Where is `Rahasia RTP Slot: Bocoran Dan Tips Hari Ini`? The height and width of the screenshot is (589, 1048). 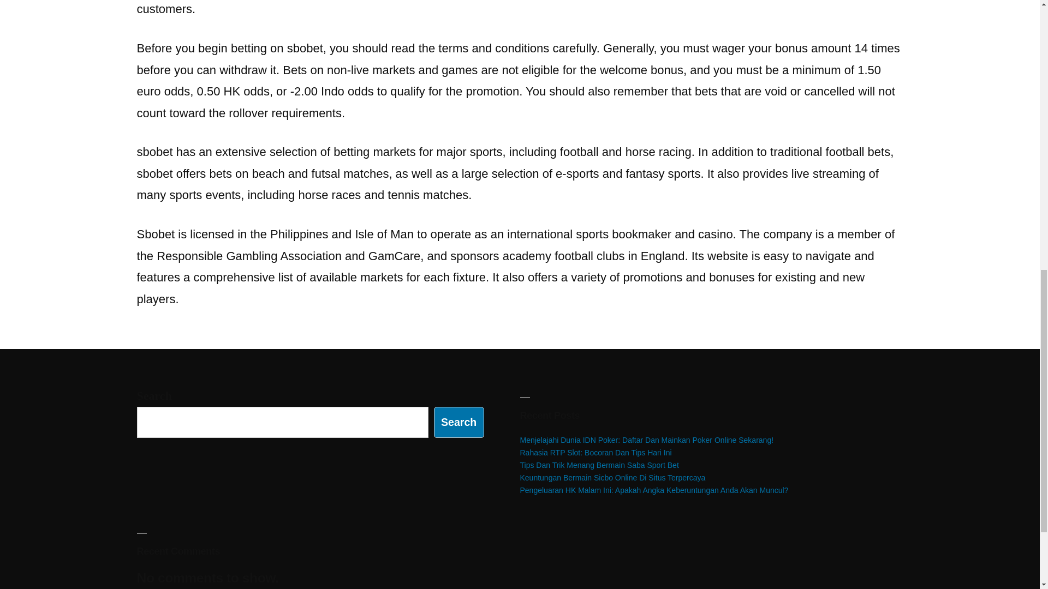 Rahasia RTP Slot: Bocoran Dan Tips Hari Ini is located at coordinates (596, 453).